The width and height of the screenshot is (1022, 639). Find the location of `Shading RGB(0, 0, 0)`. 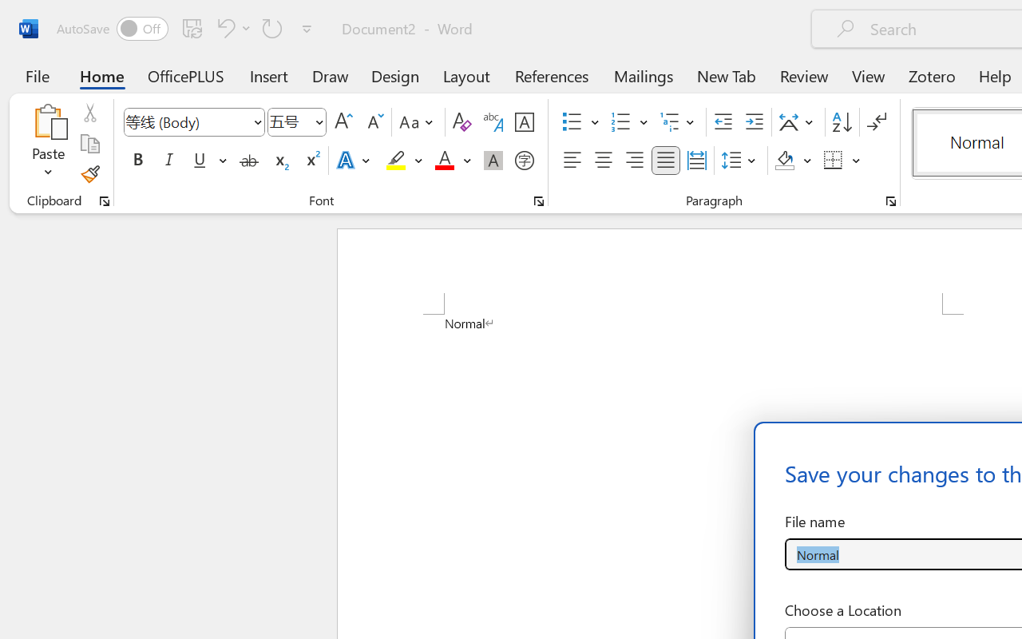

Shading RGB(0, 0, 0) is located at coordinates (784, 161).